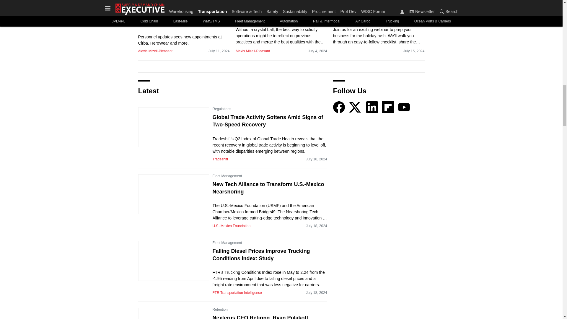 The height and width of the screenshot is (319, 567). What do you see at coordinates (388, 107) in the screenshot?
I see `Flipboard icon` at bounding box center [388, 107].